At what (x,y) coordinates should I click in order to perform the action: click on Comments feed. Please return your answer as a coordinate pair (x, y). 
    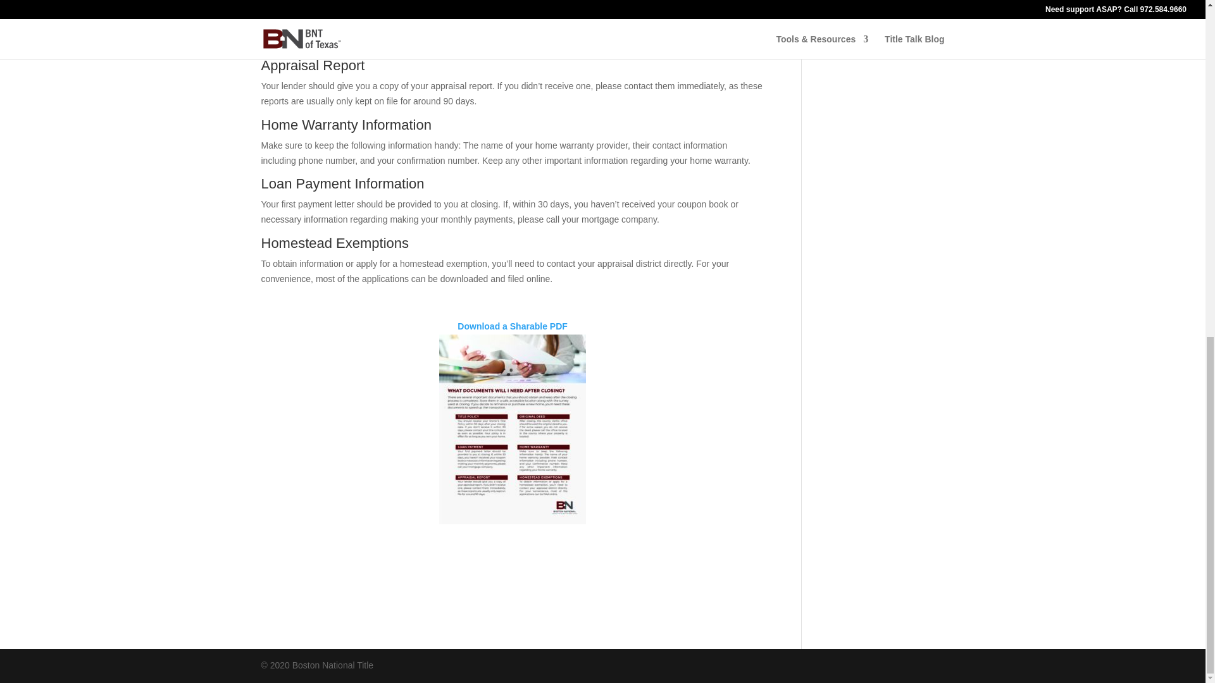
    Looking at the image, I should click on (852, 16).